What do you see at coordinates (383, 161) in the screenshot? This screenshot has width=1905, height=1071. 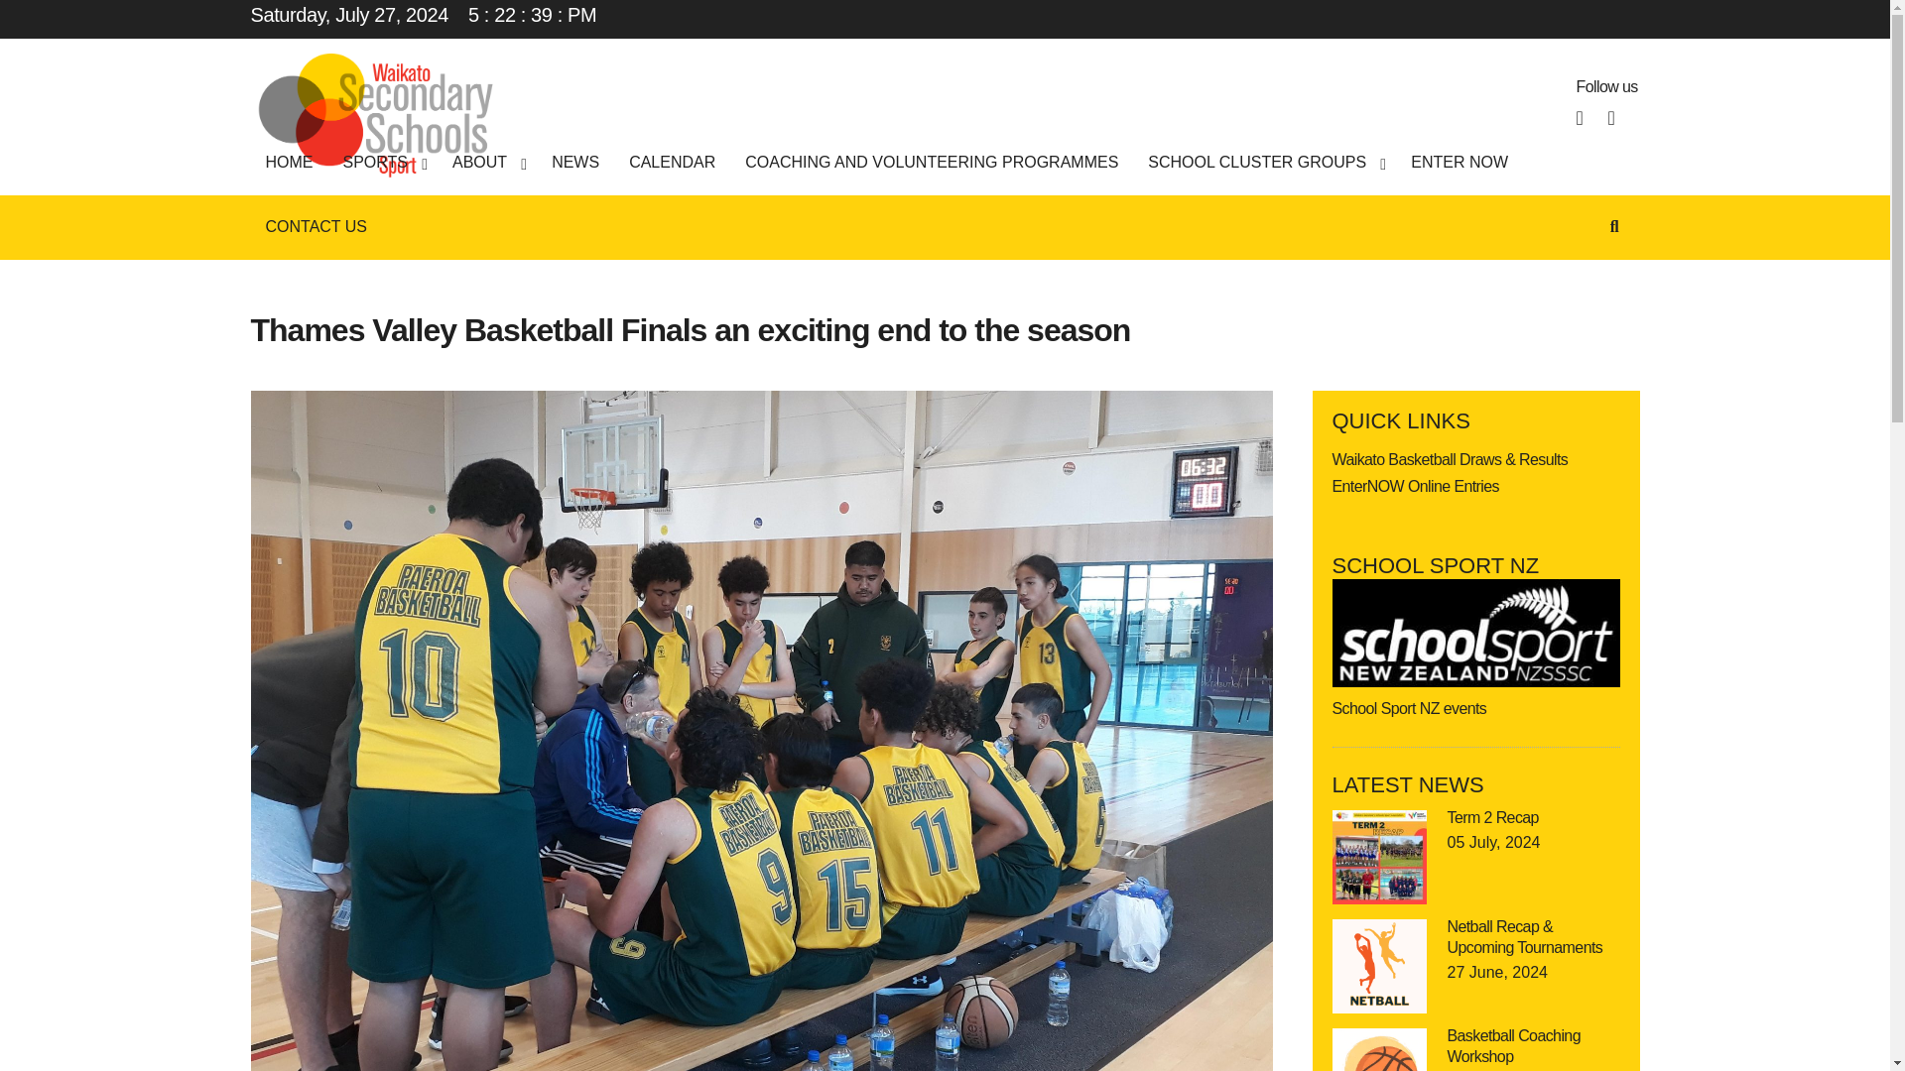 I see `SPORTS` at bounding box center [383, 161].